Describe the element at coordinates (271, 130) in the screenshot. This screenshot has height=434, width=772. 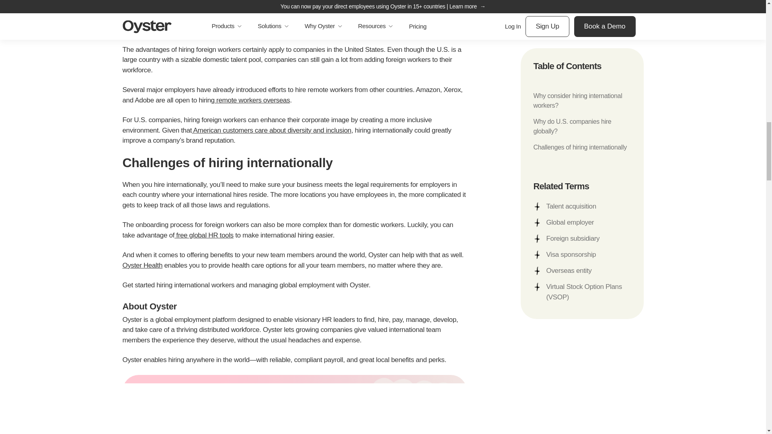
I see `American customers care about diversity and inclusion` at that location.